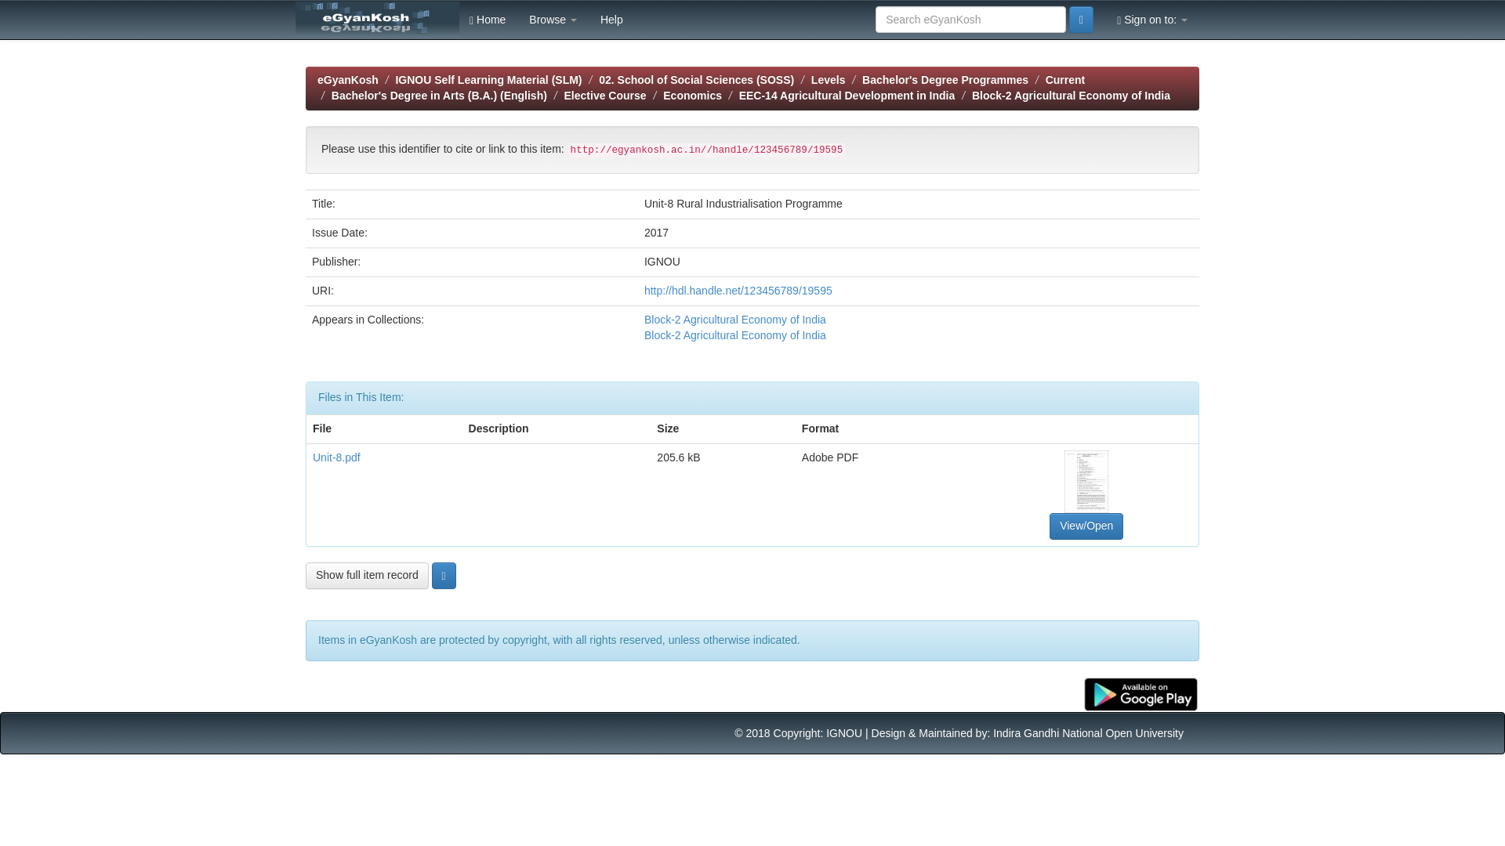 This screenshot has height=846, width=1505. What do you see at coordinates (1071, 96) in the screenshot?
I see `Block-2 Agricultural Economy of India` at bounding box center [1071, 96].